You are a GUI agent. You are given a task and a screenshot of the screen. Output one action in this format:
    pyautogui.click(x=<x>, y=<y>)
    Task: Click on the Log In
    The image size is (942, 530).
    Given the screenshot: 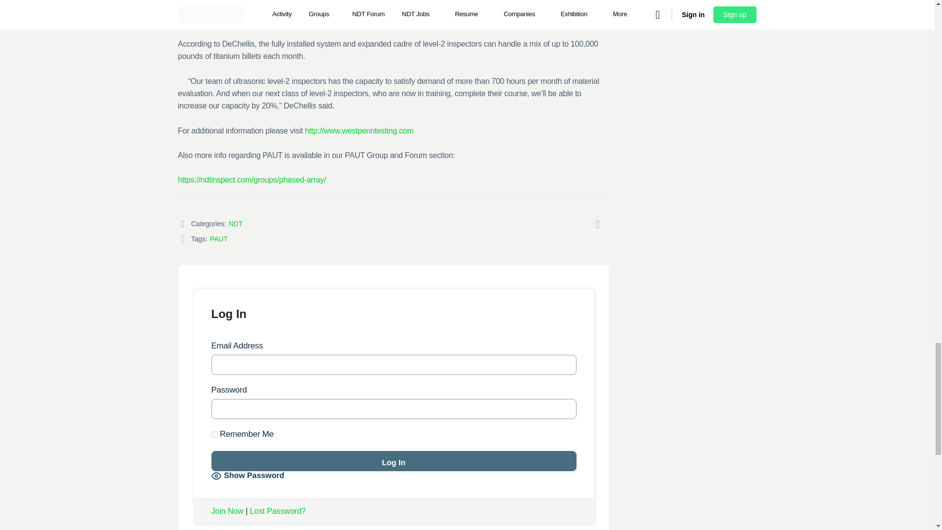 What is the action you would take?
    pyautogui.click(x=393, y=461)
    